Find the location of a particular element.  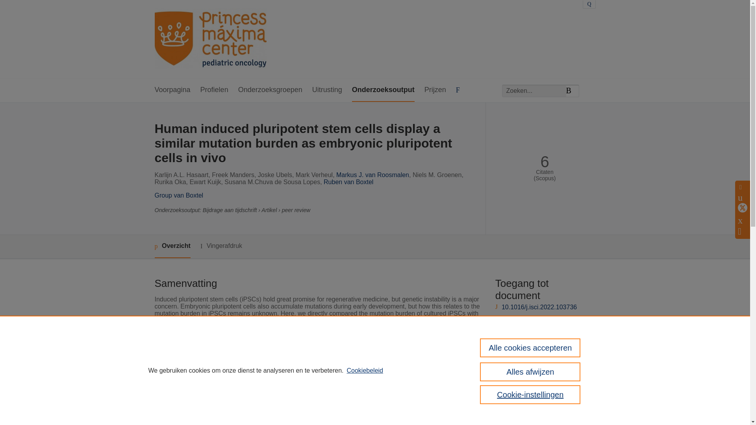

Vingerafdruk is located at coordinates (221, 246).